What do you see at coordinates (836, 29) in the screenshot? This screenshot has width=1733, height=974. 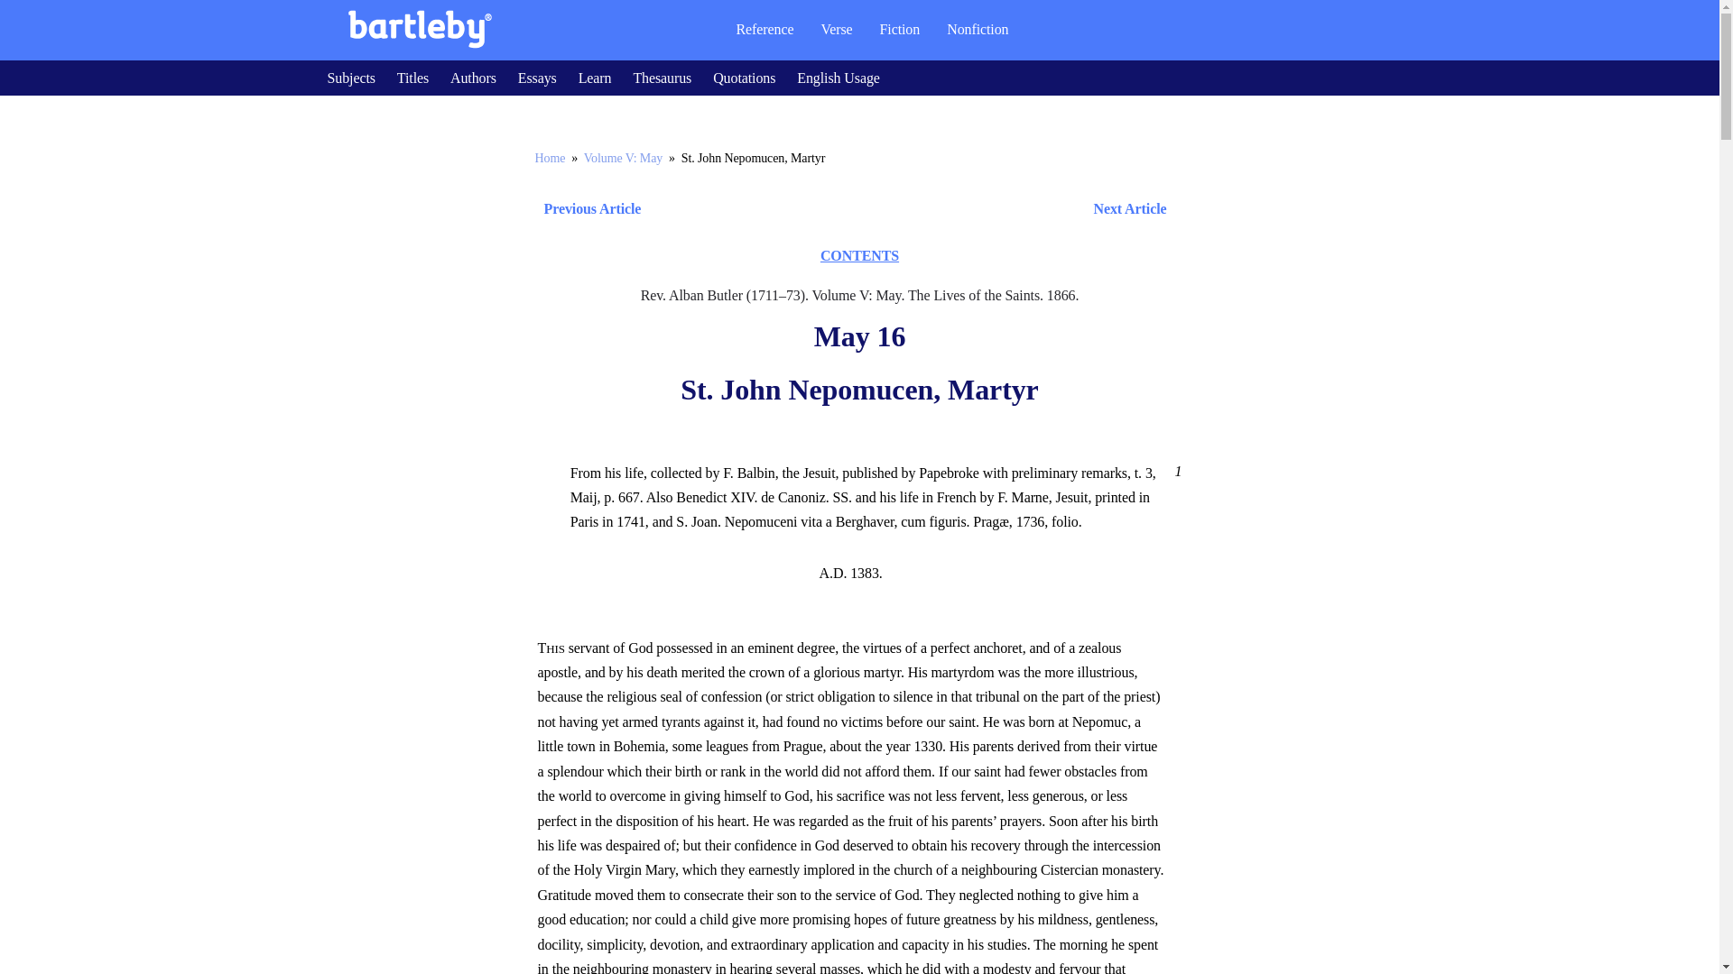 I see `Verse` at bounding box center [836, 29].